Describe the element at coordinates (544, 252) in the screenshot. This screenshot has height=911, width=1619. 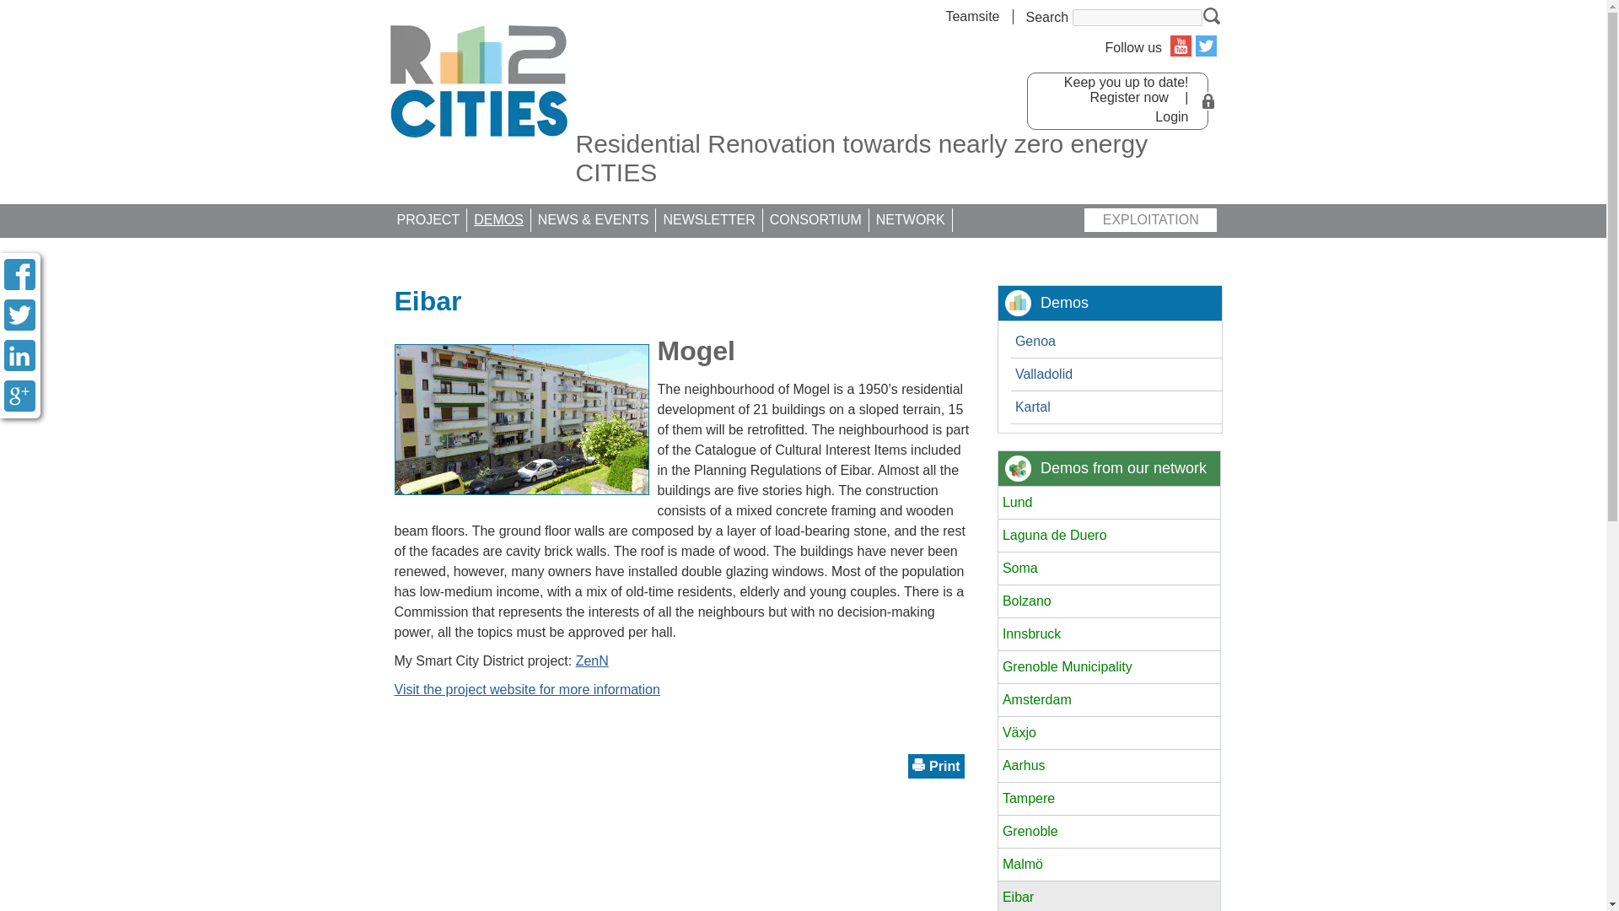
I see `CONTACT` at that location.